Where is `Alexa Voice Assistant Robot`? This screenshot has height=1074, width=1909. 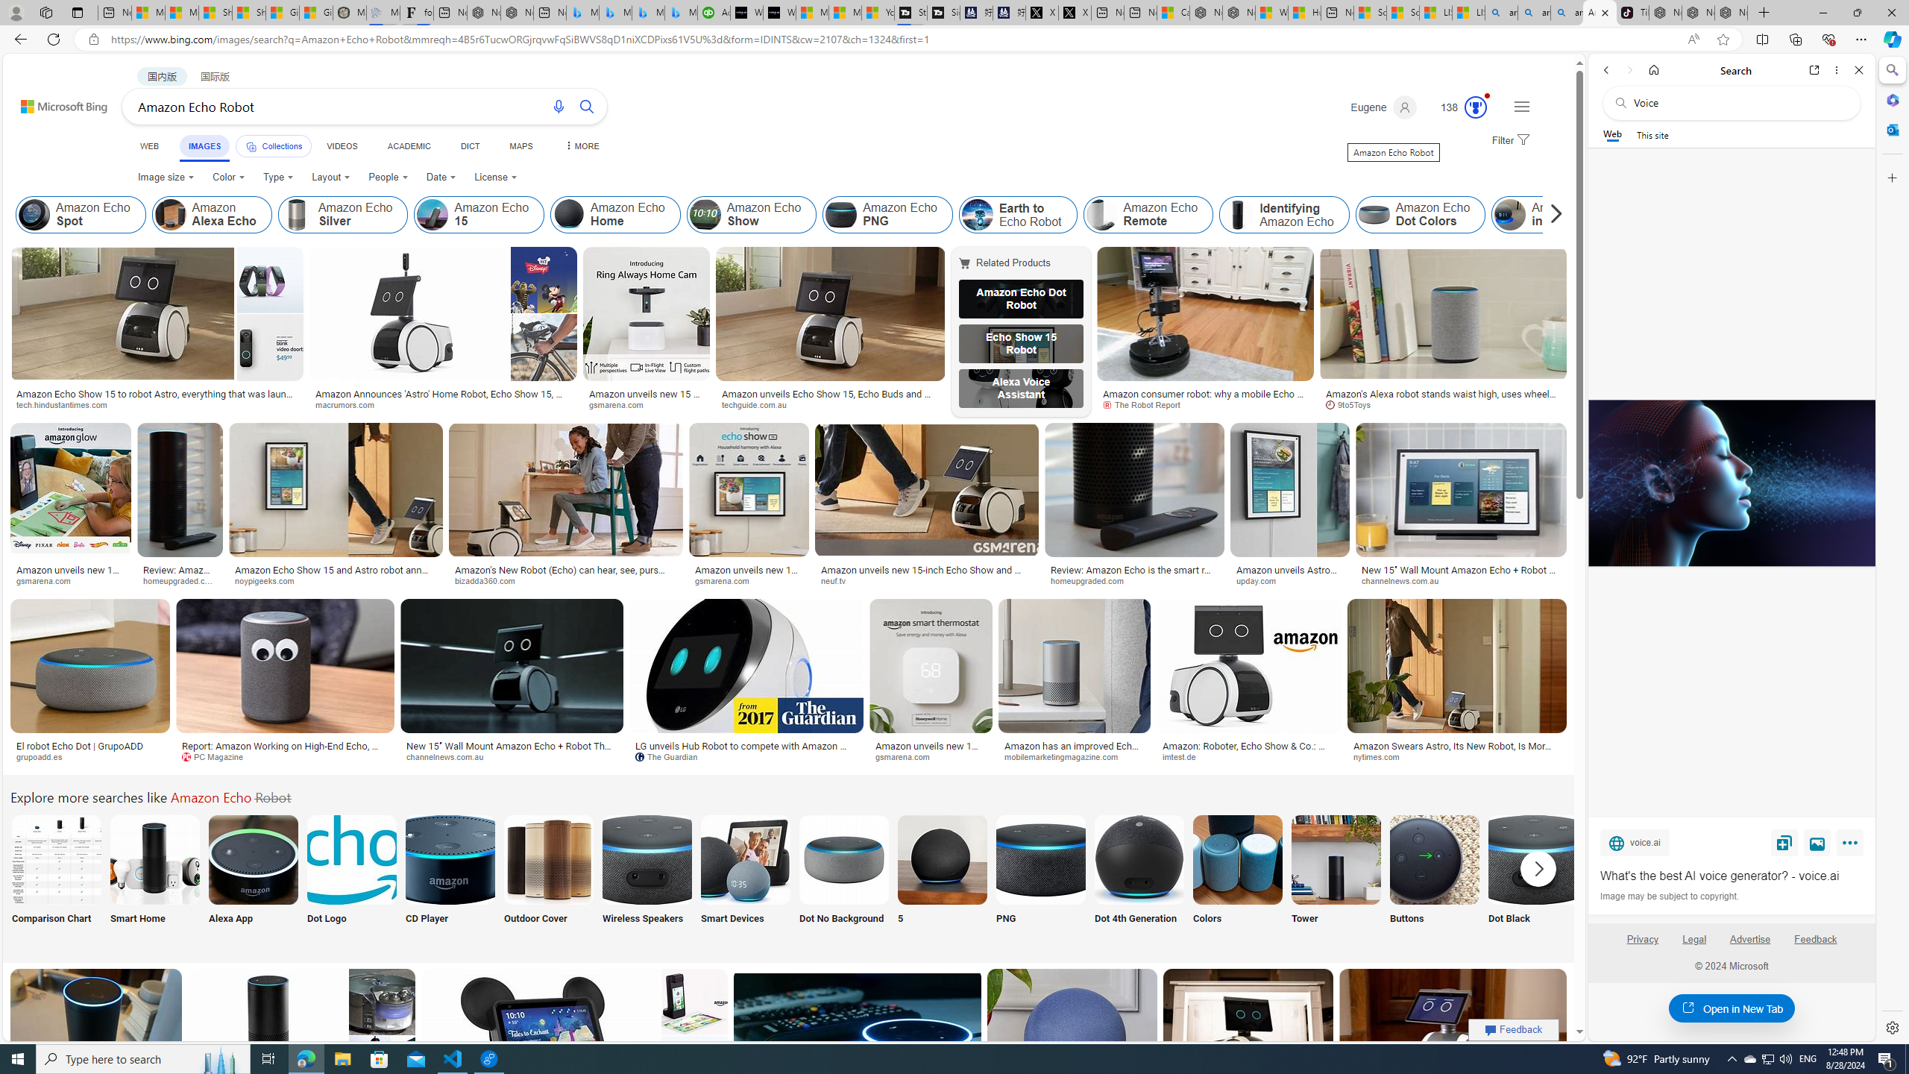
Alexa Voice Assistant Robot is located at coordinates (1022, 389).